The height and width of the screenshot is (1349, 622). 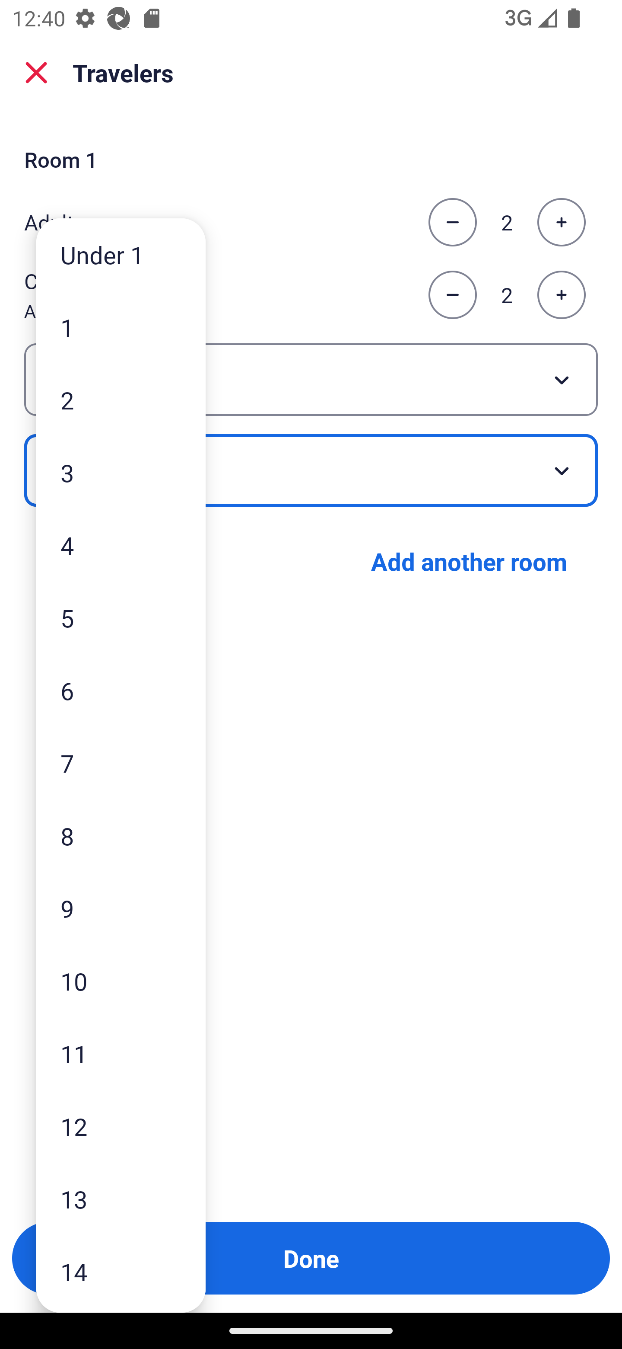 What do you see at coordinates (121, 764) in the screenshot?
I see `7` at bounding box center [121, 764].